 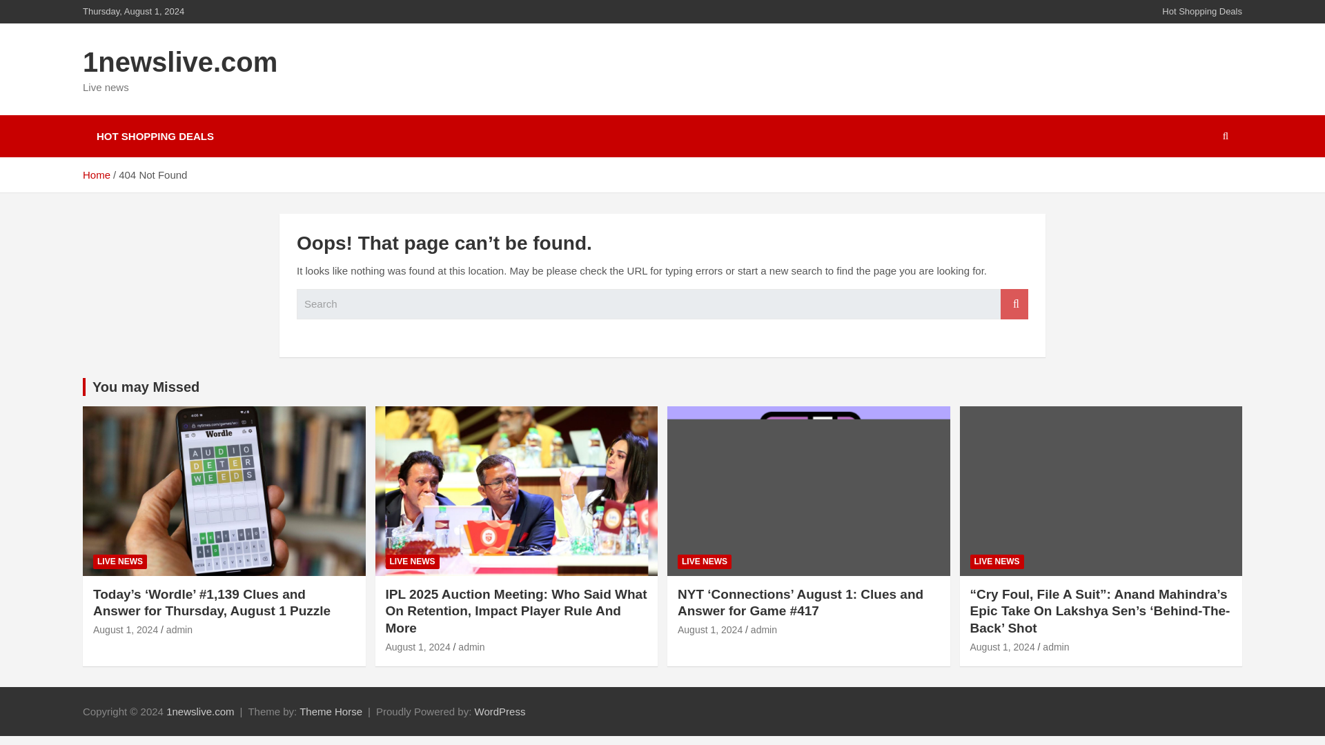 I want to click on Theme Horse, so click(x=330, y=711).